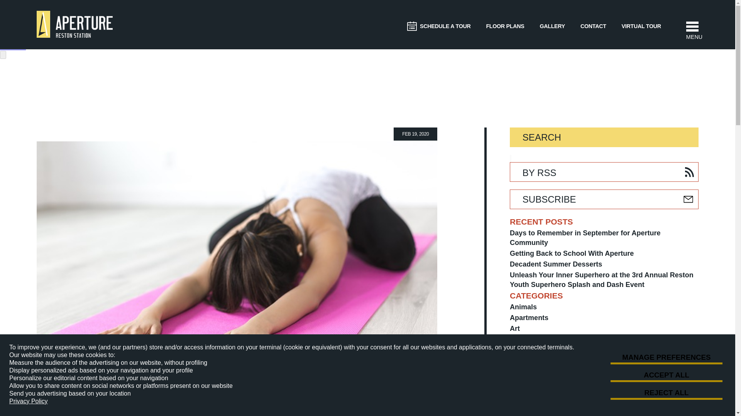  What do you see at coordinates (29, 401) in the screenshot?
I see `Privacy Policy` at bounding box center [29, 401].